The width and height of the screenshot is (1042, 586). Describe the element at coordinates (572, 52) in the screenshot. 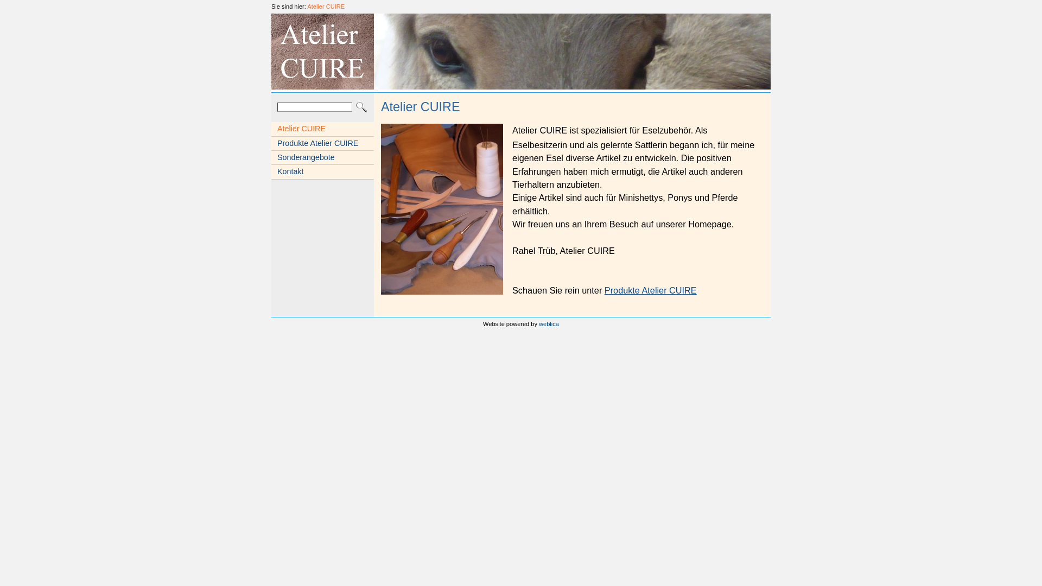

I see `Panorama` at that location.